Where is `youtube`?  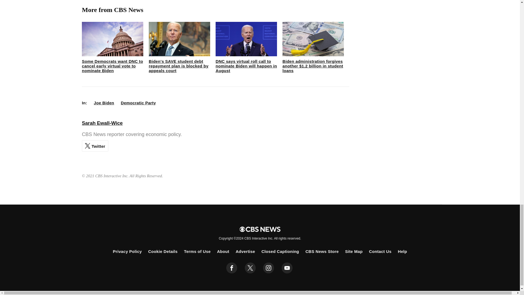
youtube is located at coordinates (287, 268).